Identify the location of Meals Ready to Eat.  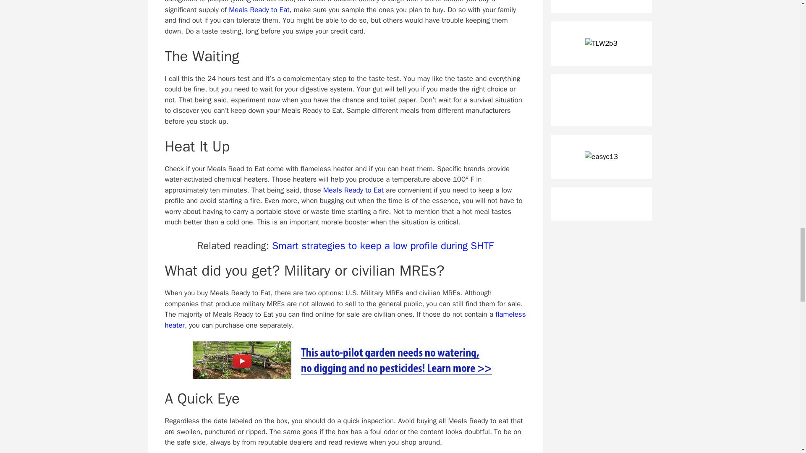
(353, 190).